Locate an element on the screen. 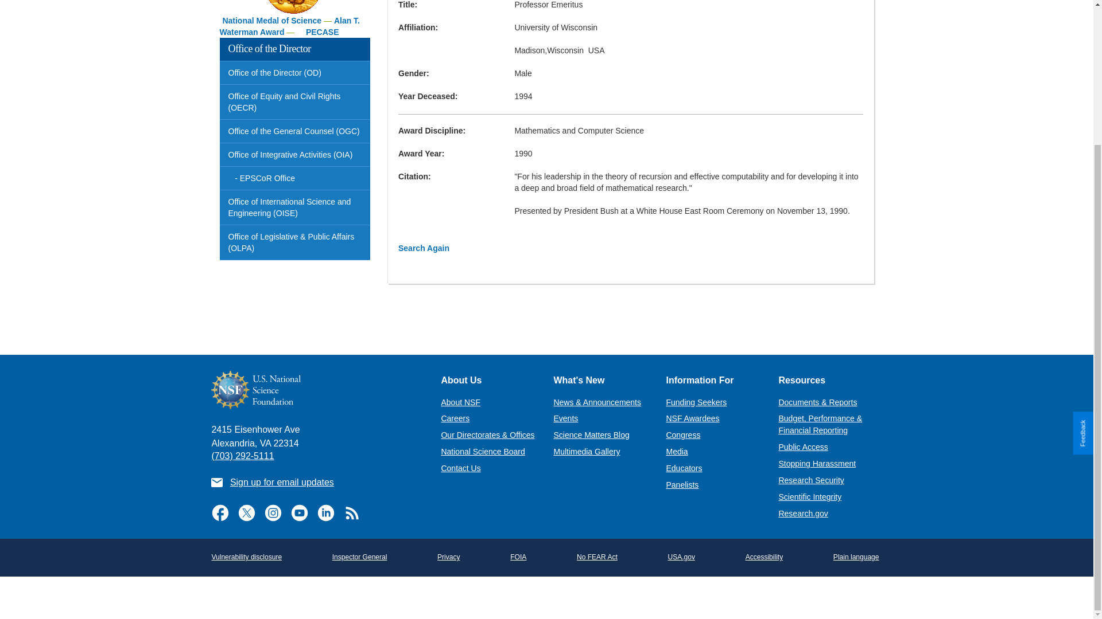 This screenshot has width=1102, height=619.    - EPSCoR Office is located at coordinates (295, 178).